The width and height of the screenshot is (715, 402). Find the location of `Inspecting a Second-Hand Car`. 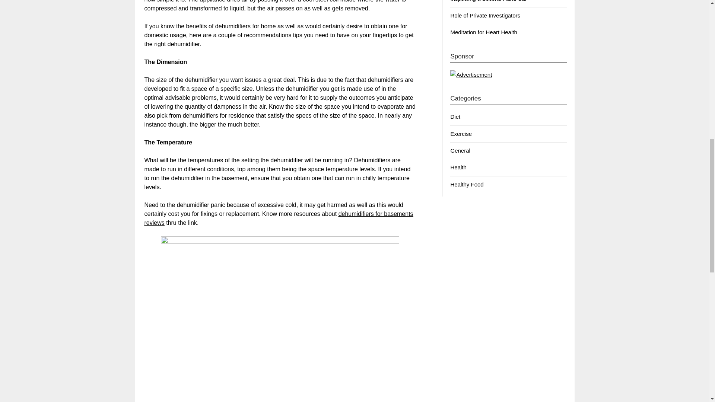

Inspecting a Second-Hand Car is located at coordinates (488, 1).